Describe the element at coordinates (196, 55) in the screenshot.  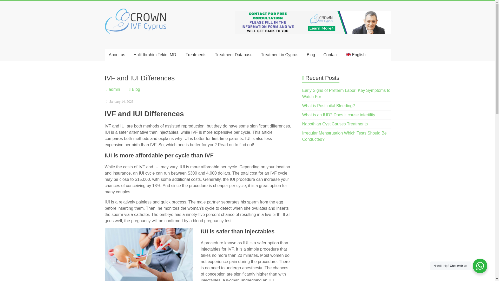
I see `Treatments` at that location.